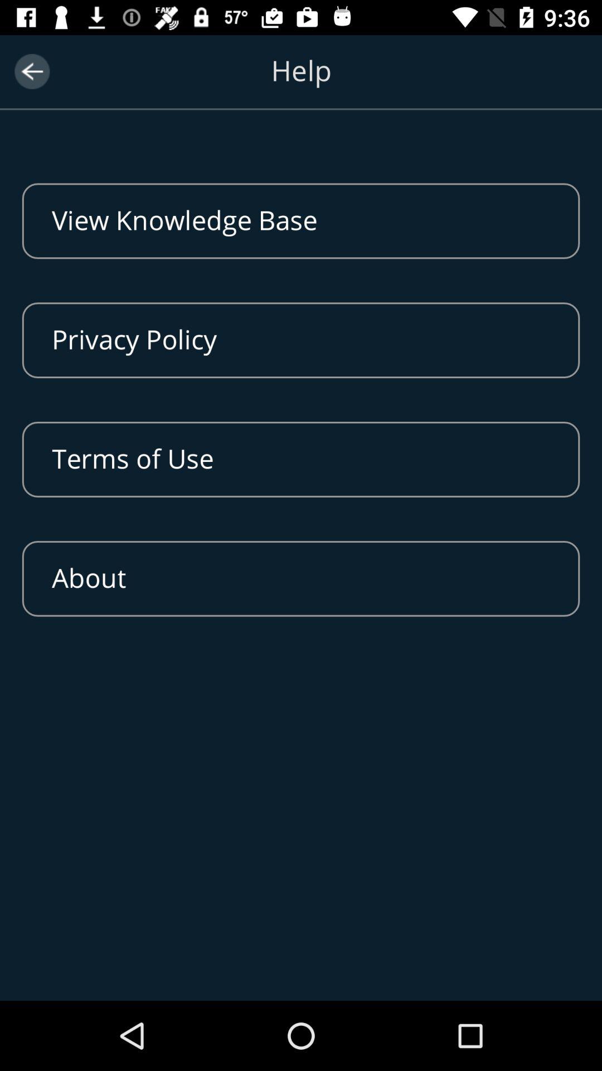  Describe the element at coordinates (301, 460) in the screenshot. I see `click on terms of use` at that location.